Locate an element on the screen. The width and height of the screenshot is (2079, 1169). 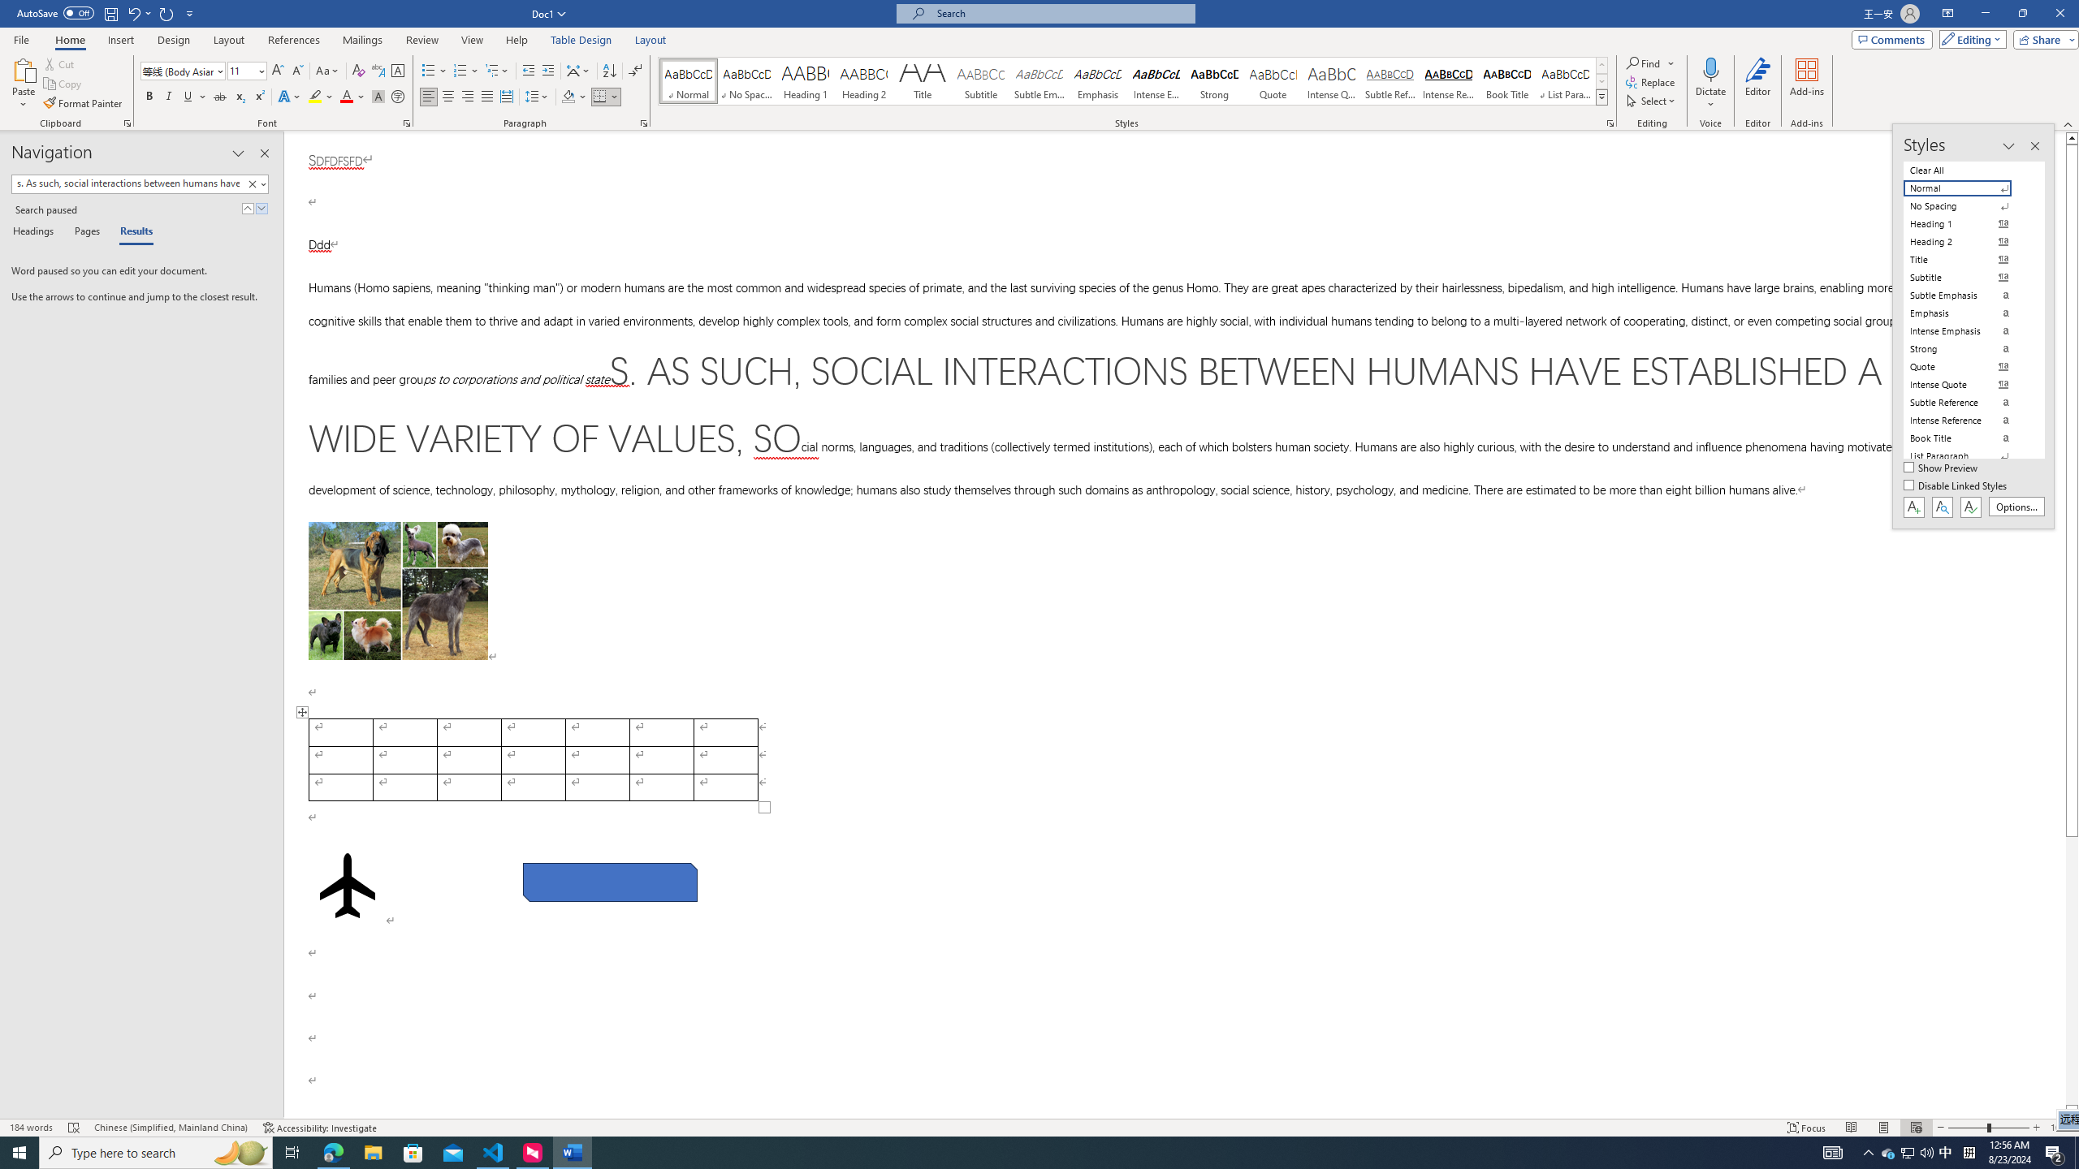
Line up is located at coordinates (2072, 138).